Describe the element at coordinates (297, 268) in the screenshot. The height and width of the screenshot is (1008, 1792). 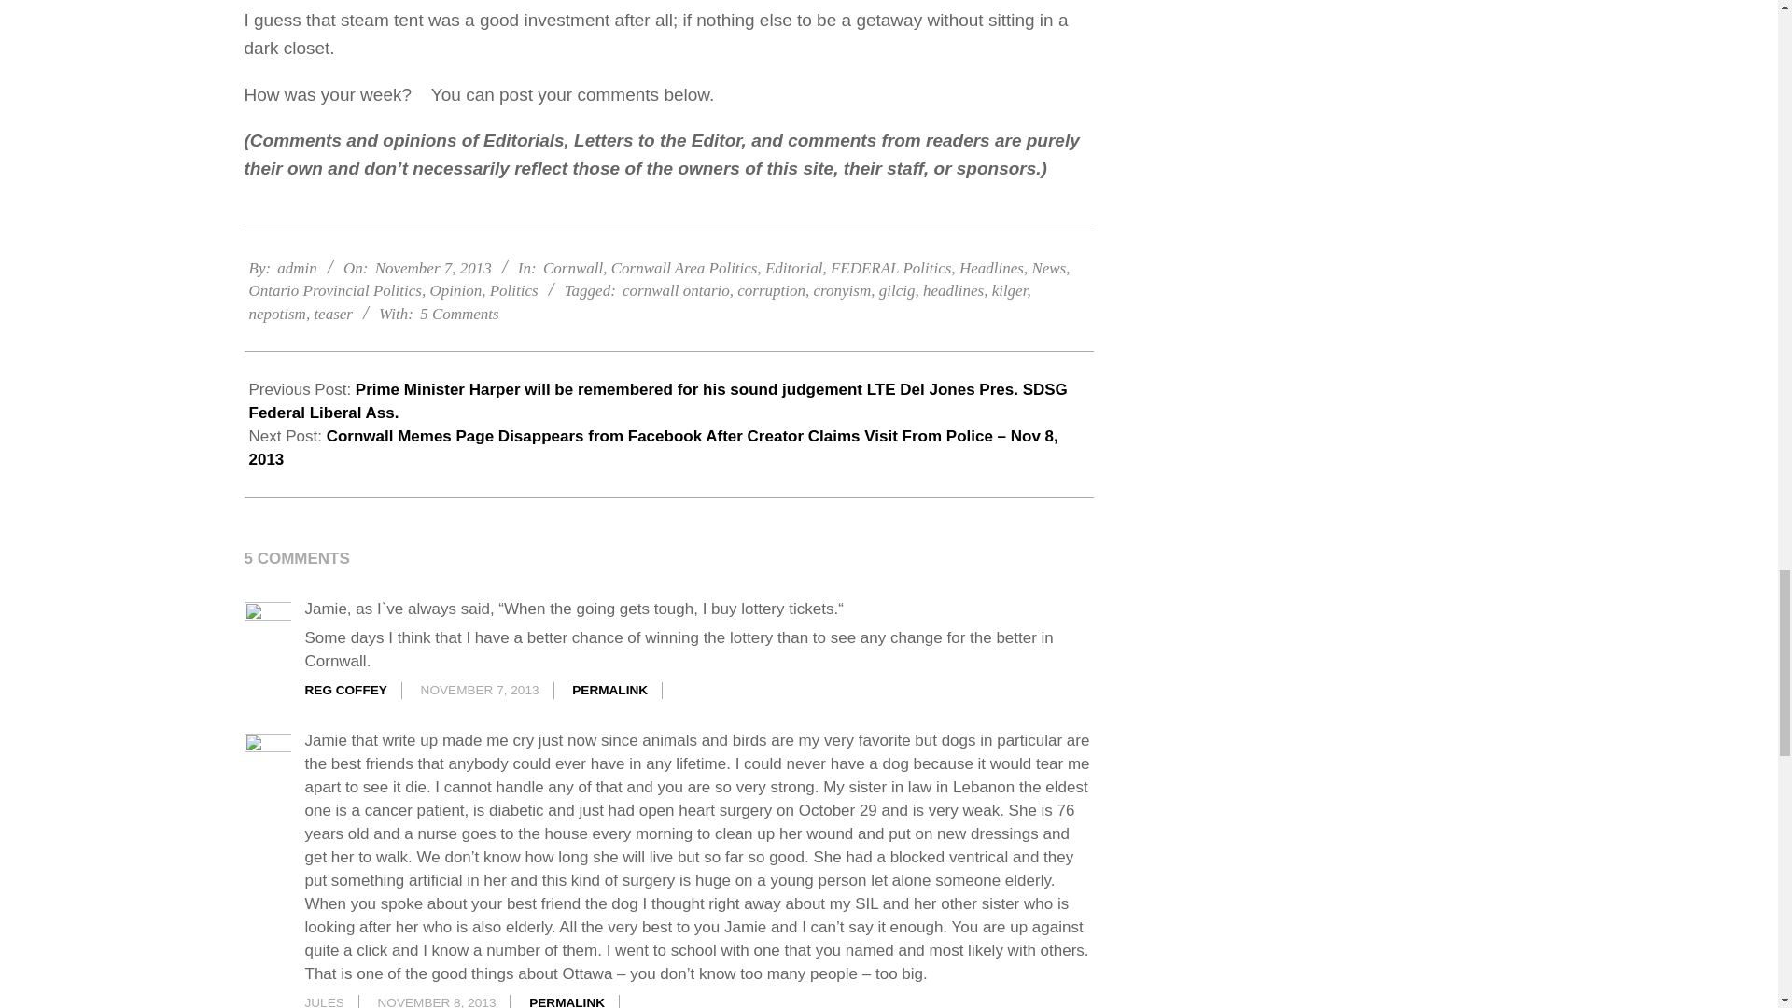
I see `Posts by admin` at that location.